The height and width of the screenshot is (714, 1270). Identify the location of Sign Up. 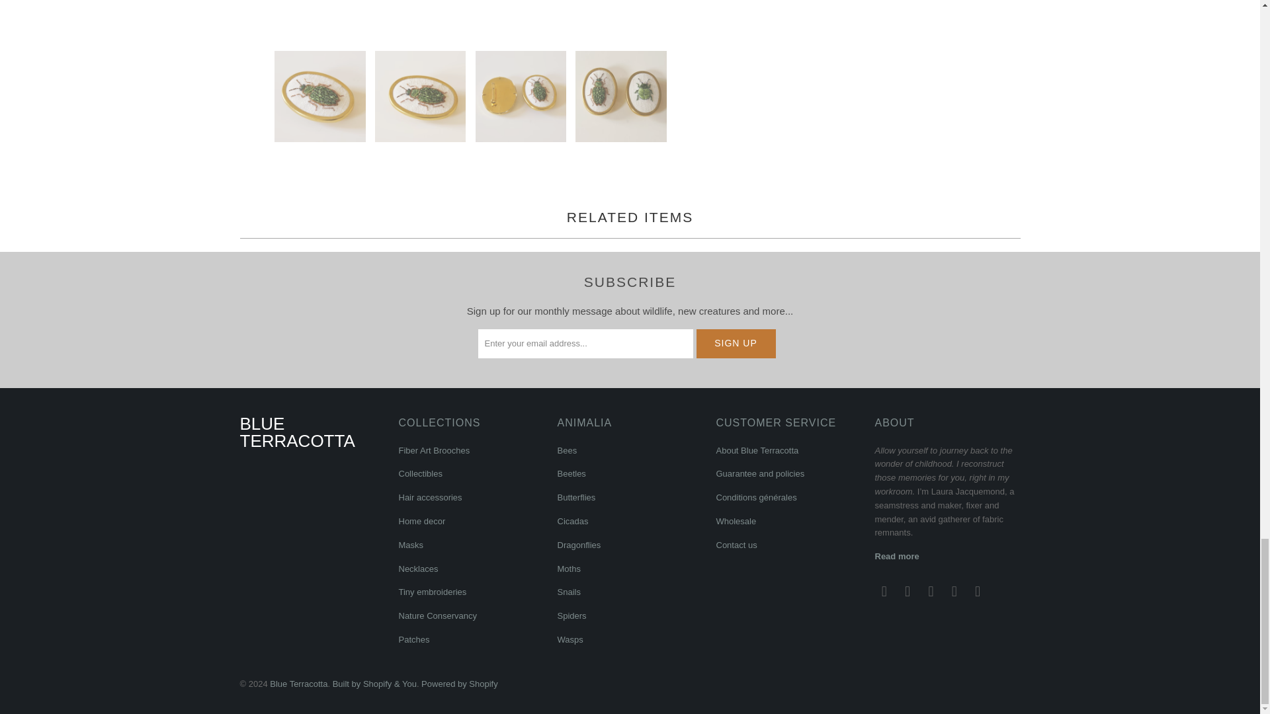
(736, 344).